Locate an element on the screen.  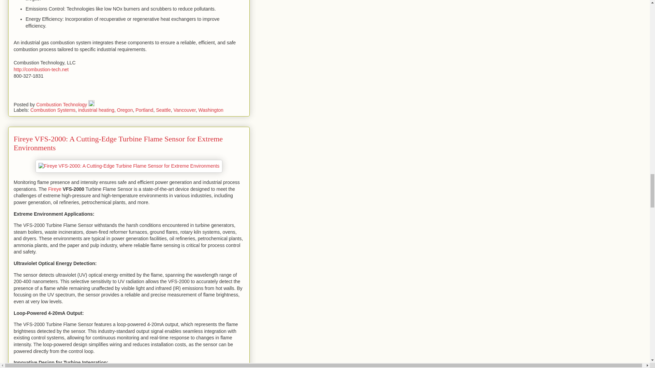
Edit Post is located at coordinates (91, 105).